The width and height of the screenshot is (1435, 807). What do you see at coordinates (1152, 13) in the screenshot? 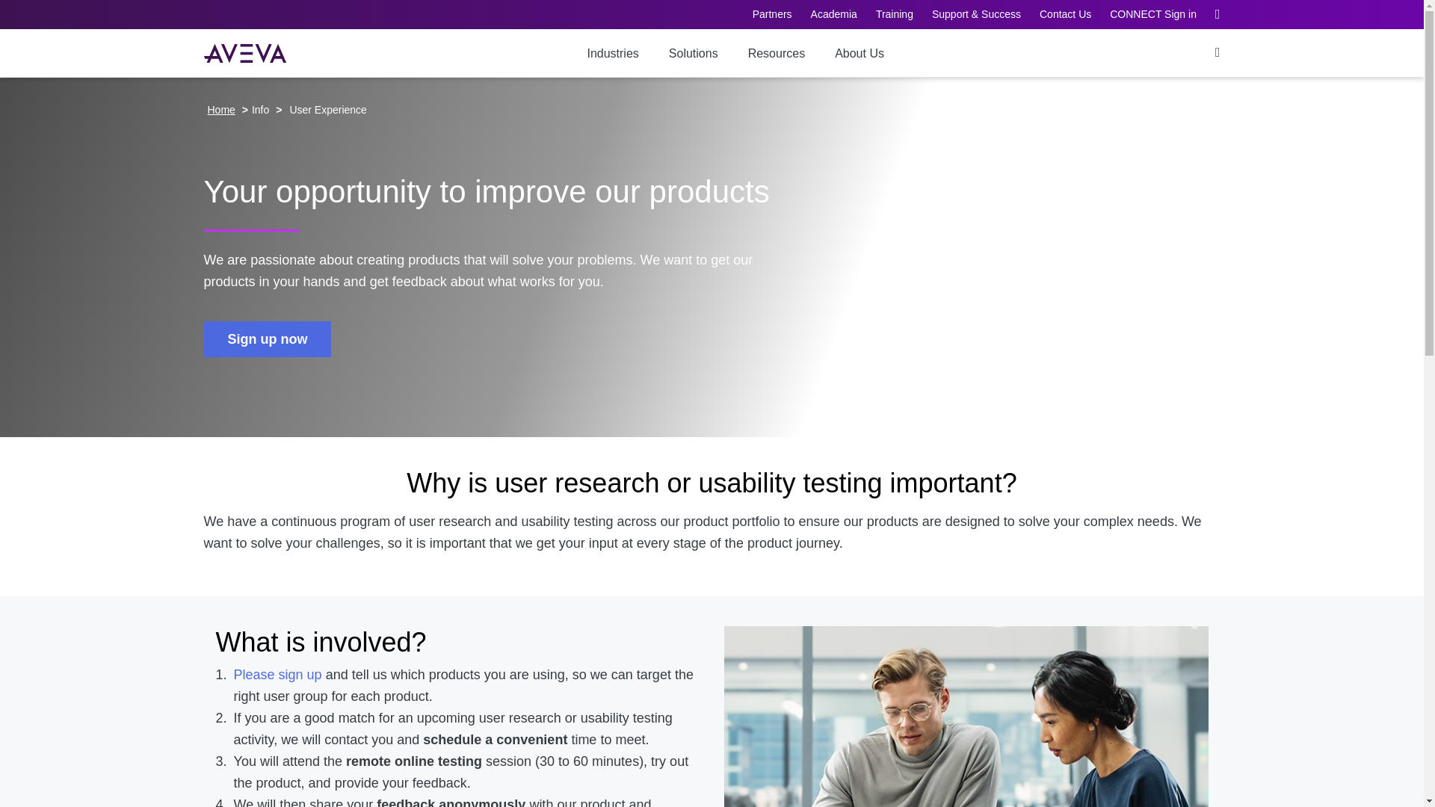
I see `CONNECT Sign in` at bounding box center [1152, 13].